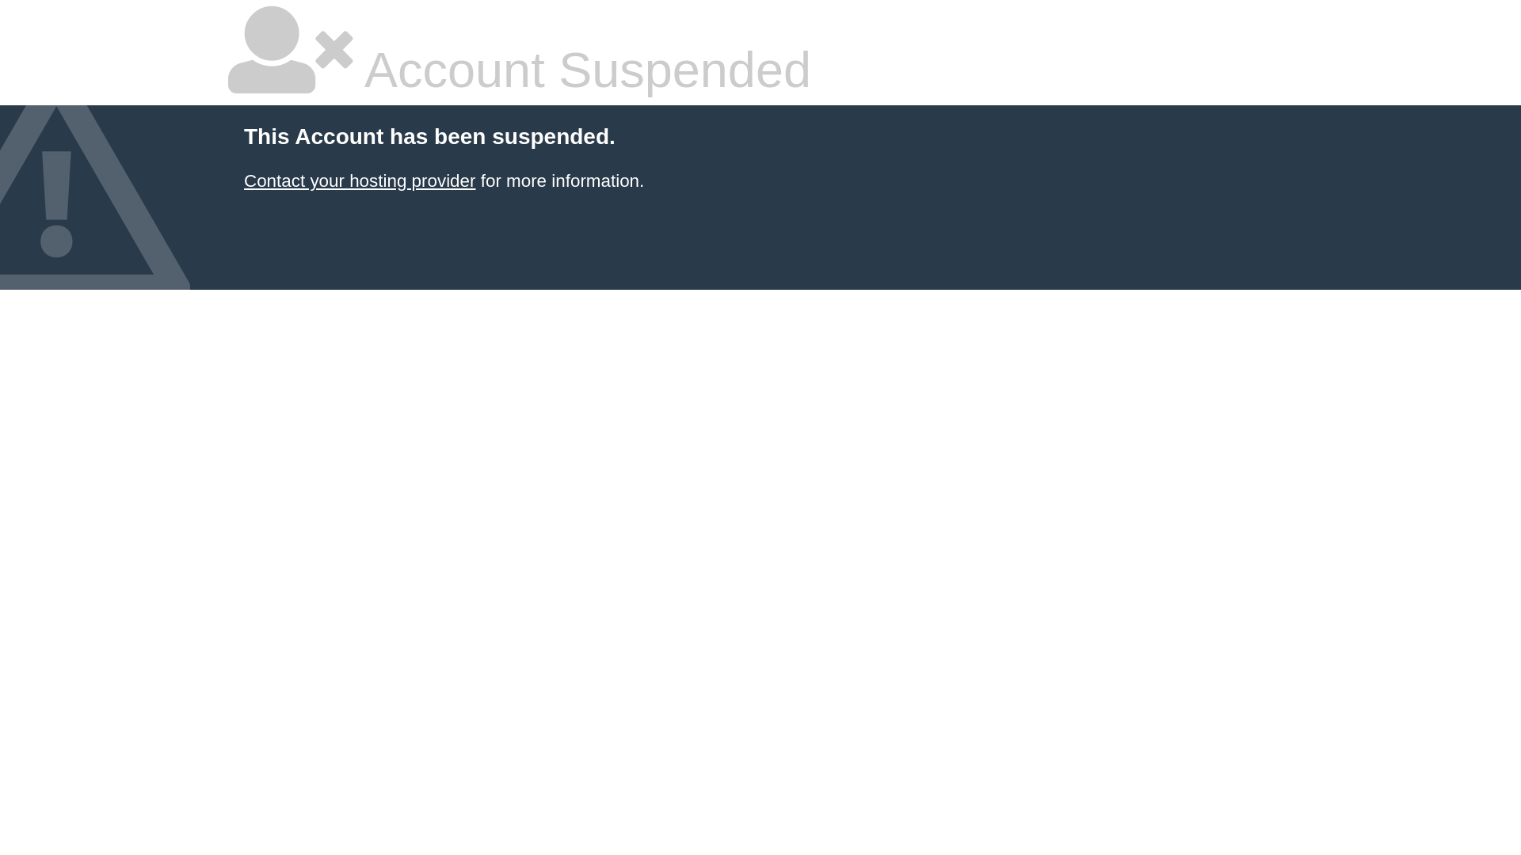 The width and height of the screenshot is (1521, 855). I want to click on Contact your hosting provider, so click(360, 180).